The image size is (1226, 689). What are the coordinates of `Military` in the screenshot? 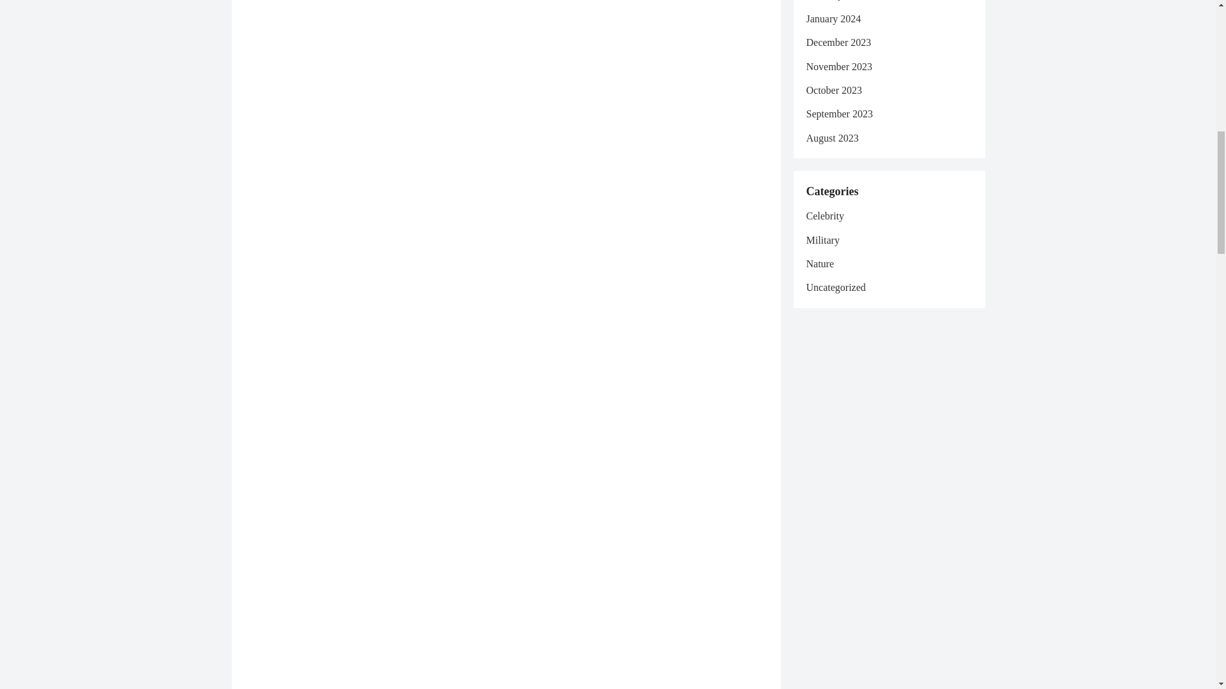 It's located at (822, 240).